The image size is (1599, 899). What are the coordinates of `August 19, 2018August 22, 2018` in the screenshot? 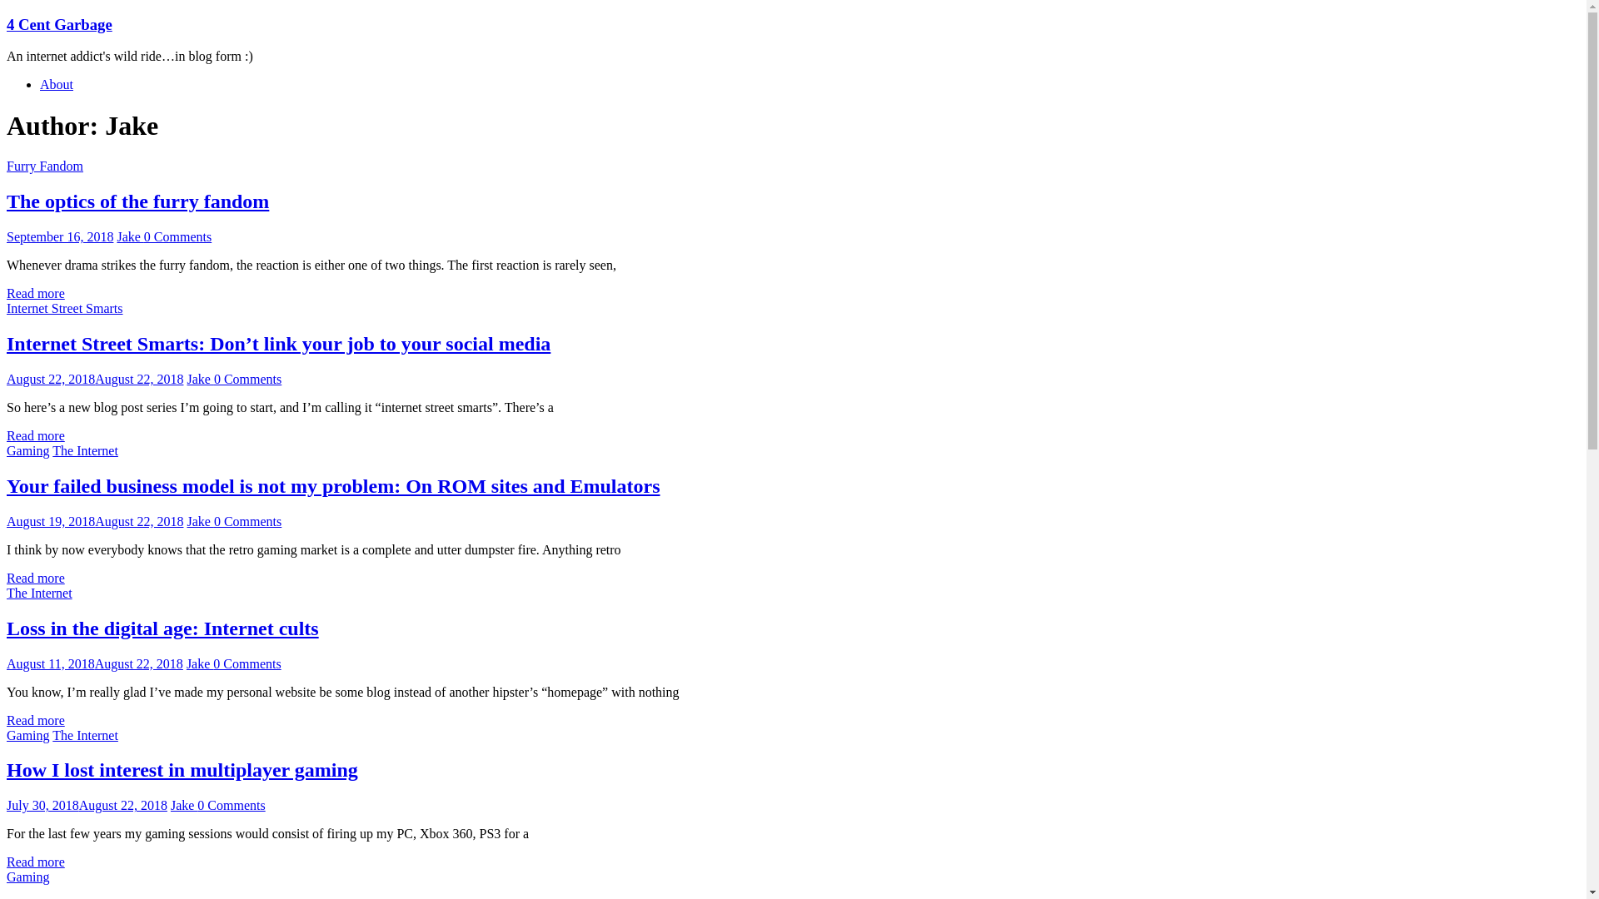 It's located at (95, 521).